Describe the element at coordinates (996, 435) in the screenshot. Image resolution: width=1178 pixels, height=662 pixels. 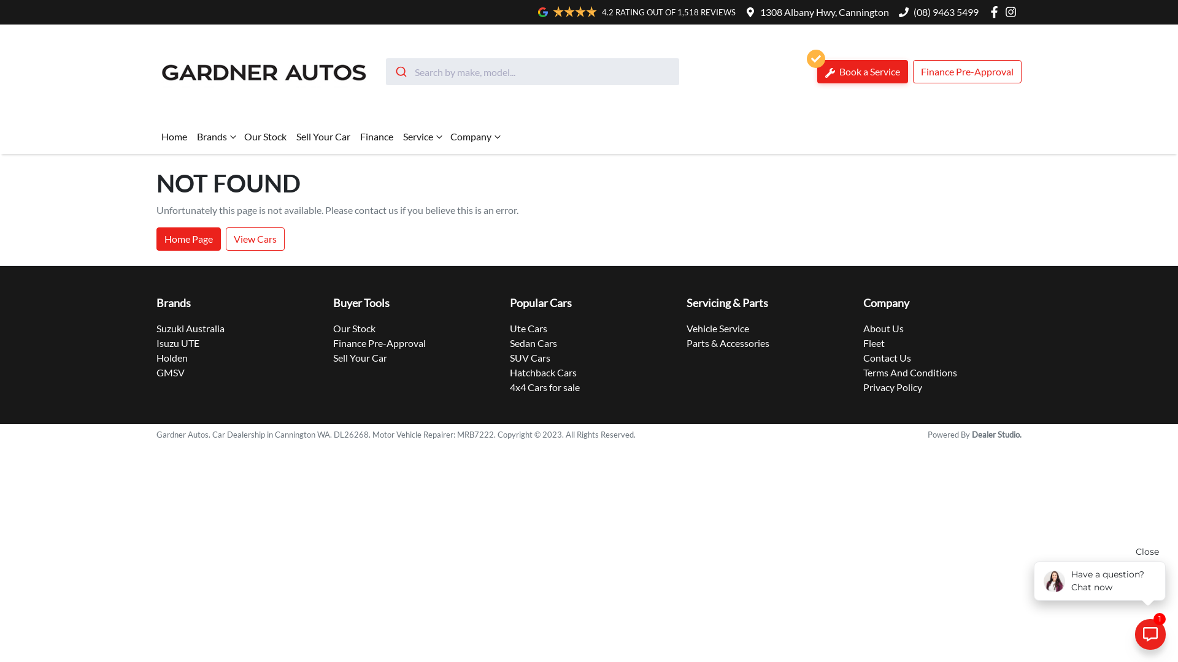
I see `Dealer Studio.` at that location.